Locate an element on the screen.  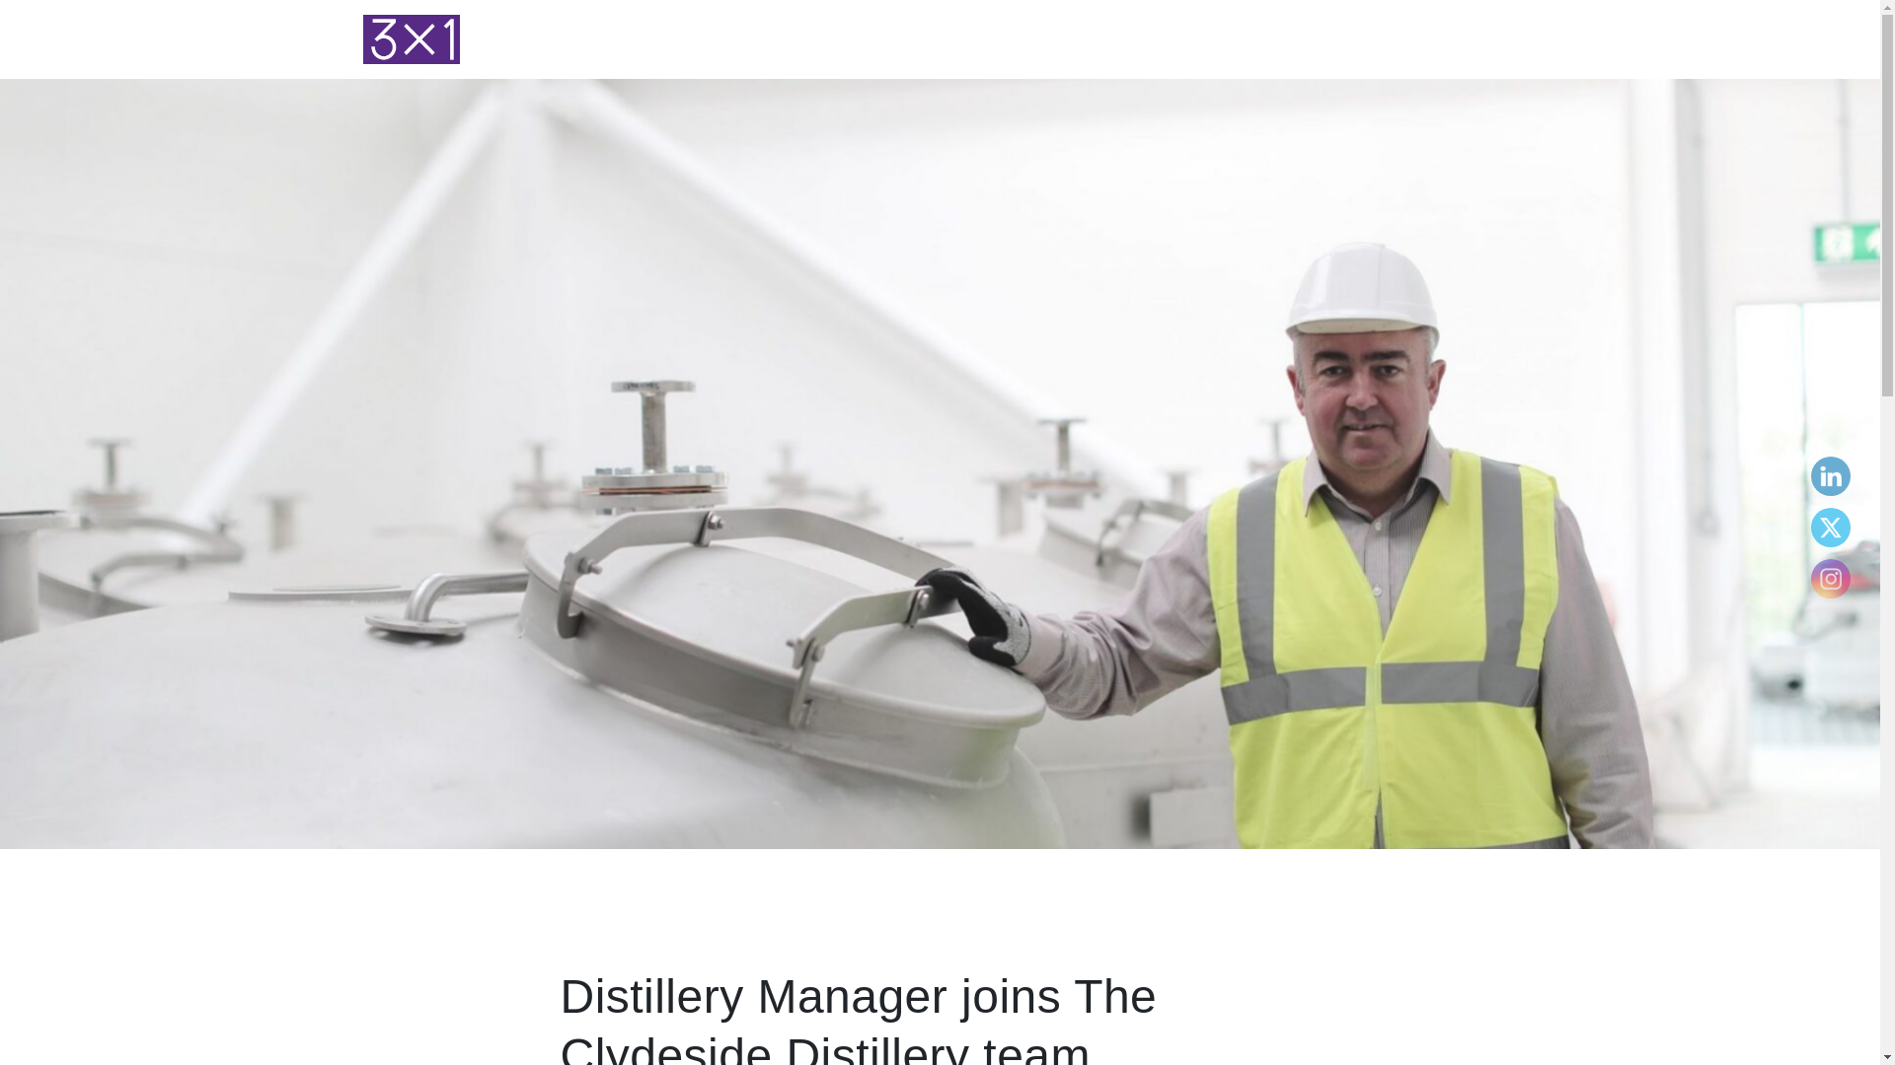
OUR WORK is located at coordinates (1314, 39).